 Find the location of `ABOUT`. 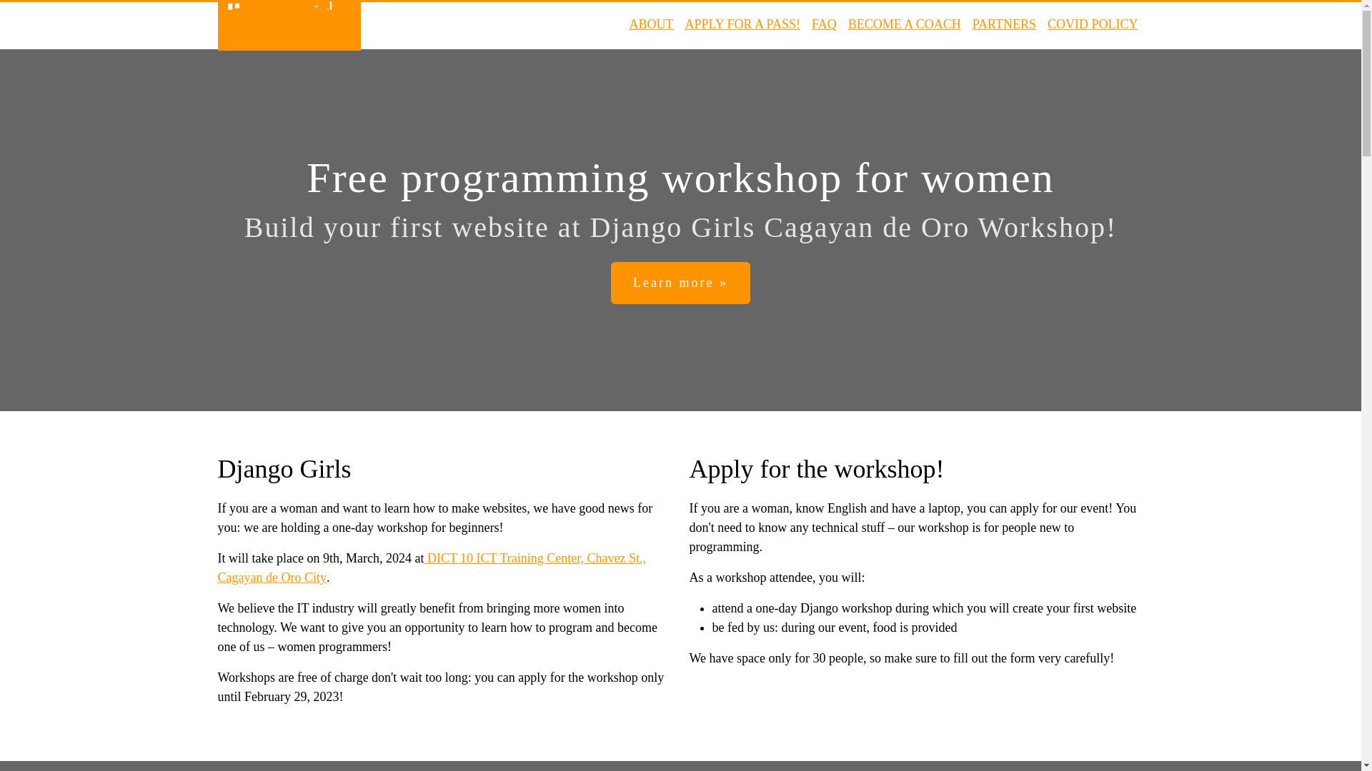

ABOUT is located at coordinates (652, 24).